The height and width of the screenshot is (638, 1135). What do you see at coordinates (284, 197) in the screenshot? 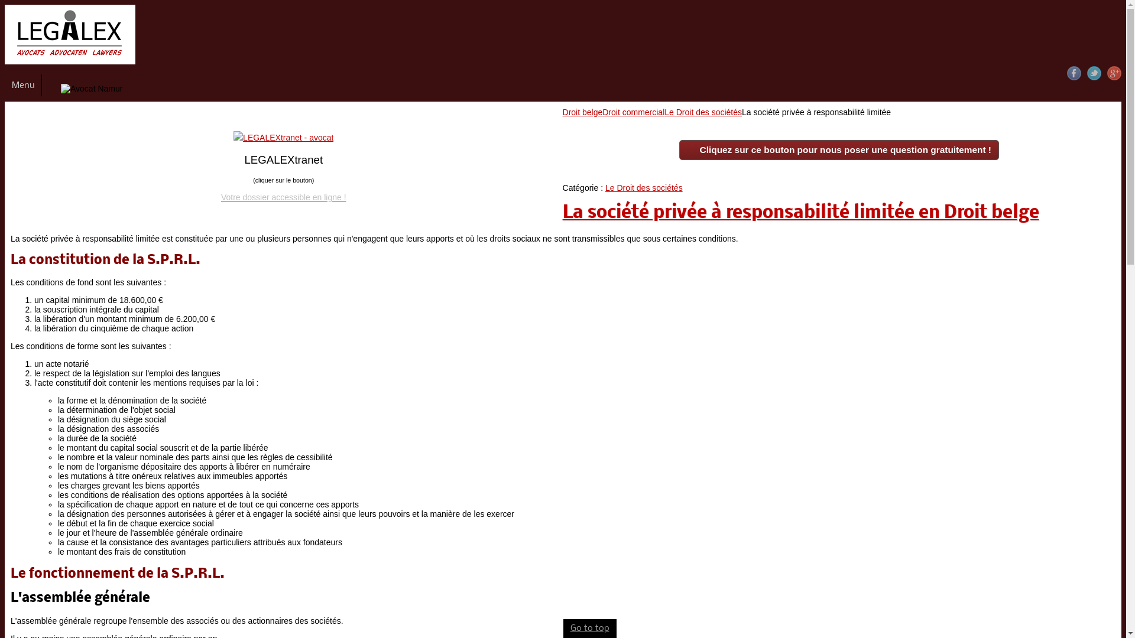
I see `Votre dossier accessible en ligne !` at bounding box center [284, 197].